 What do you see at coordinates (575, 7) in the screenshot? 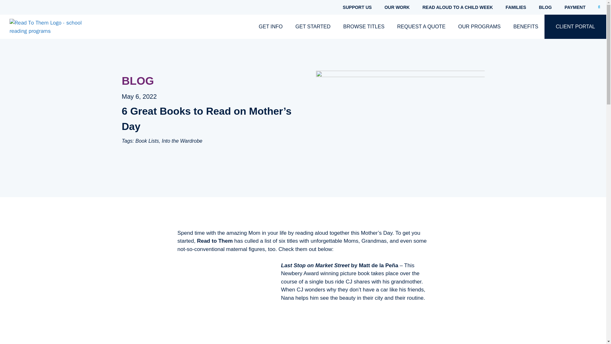
I see `PAYMENT` at bounding box center [575, 7].